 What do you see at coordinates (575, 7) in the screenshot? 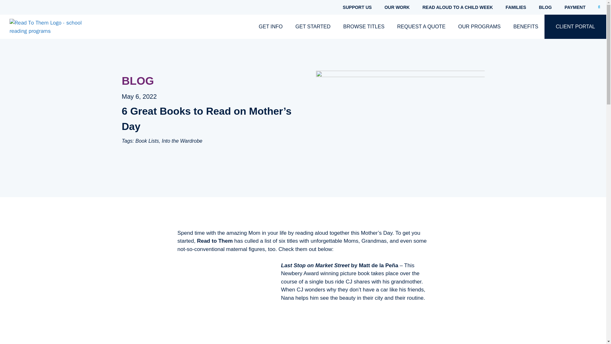
I see `PAYMENT` at bounding box center [575, 7].